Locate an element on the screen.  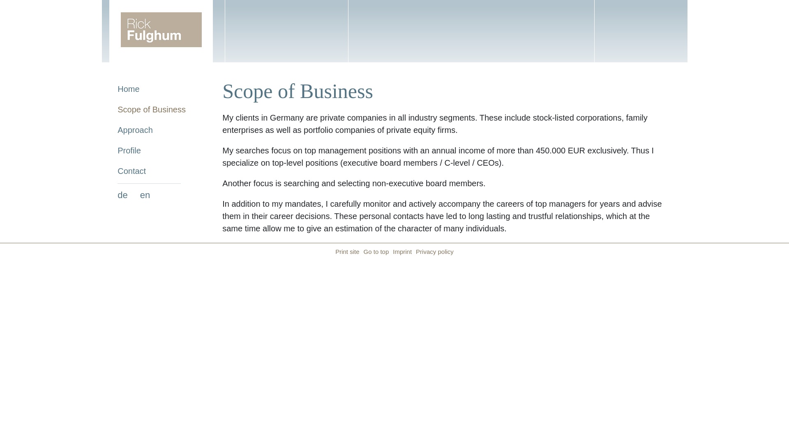
Approach is located at coordinates (152, 130).